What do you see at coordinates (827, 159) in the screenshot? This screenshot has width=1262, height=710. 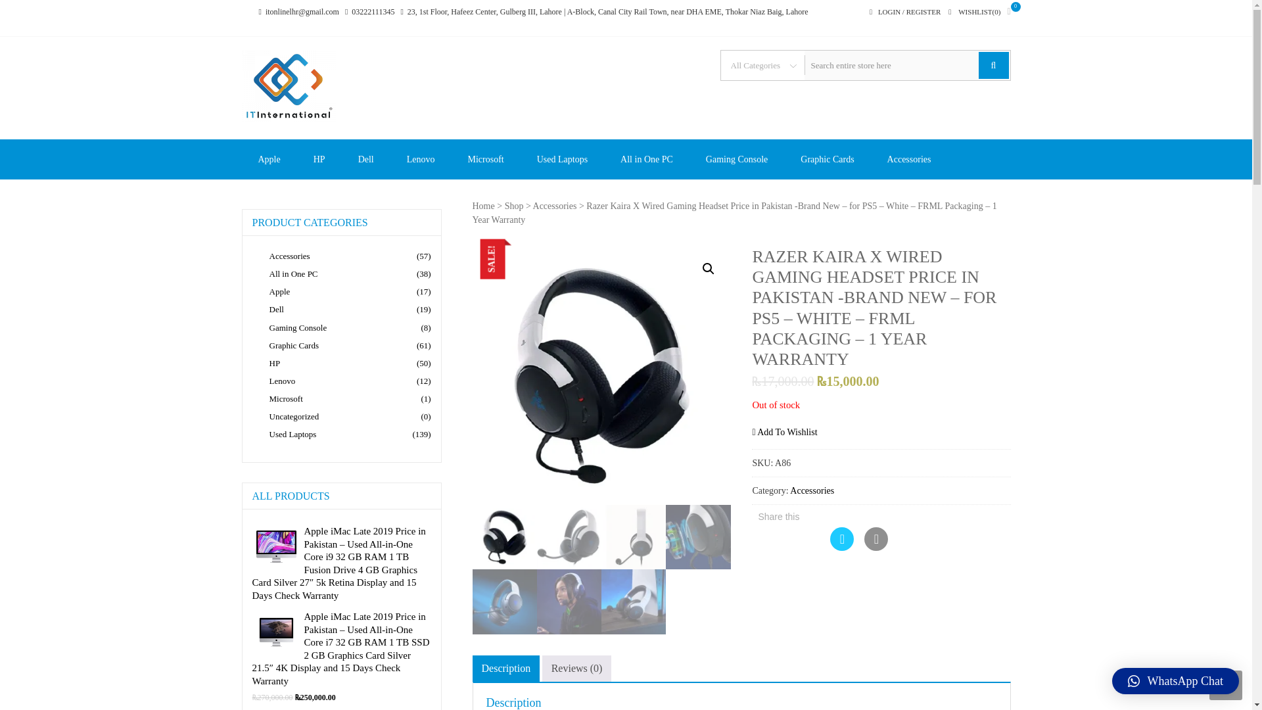 I see `Graphic Cards` at bounding box center [827, 159].